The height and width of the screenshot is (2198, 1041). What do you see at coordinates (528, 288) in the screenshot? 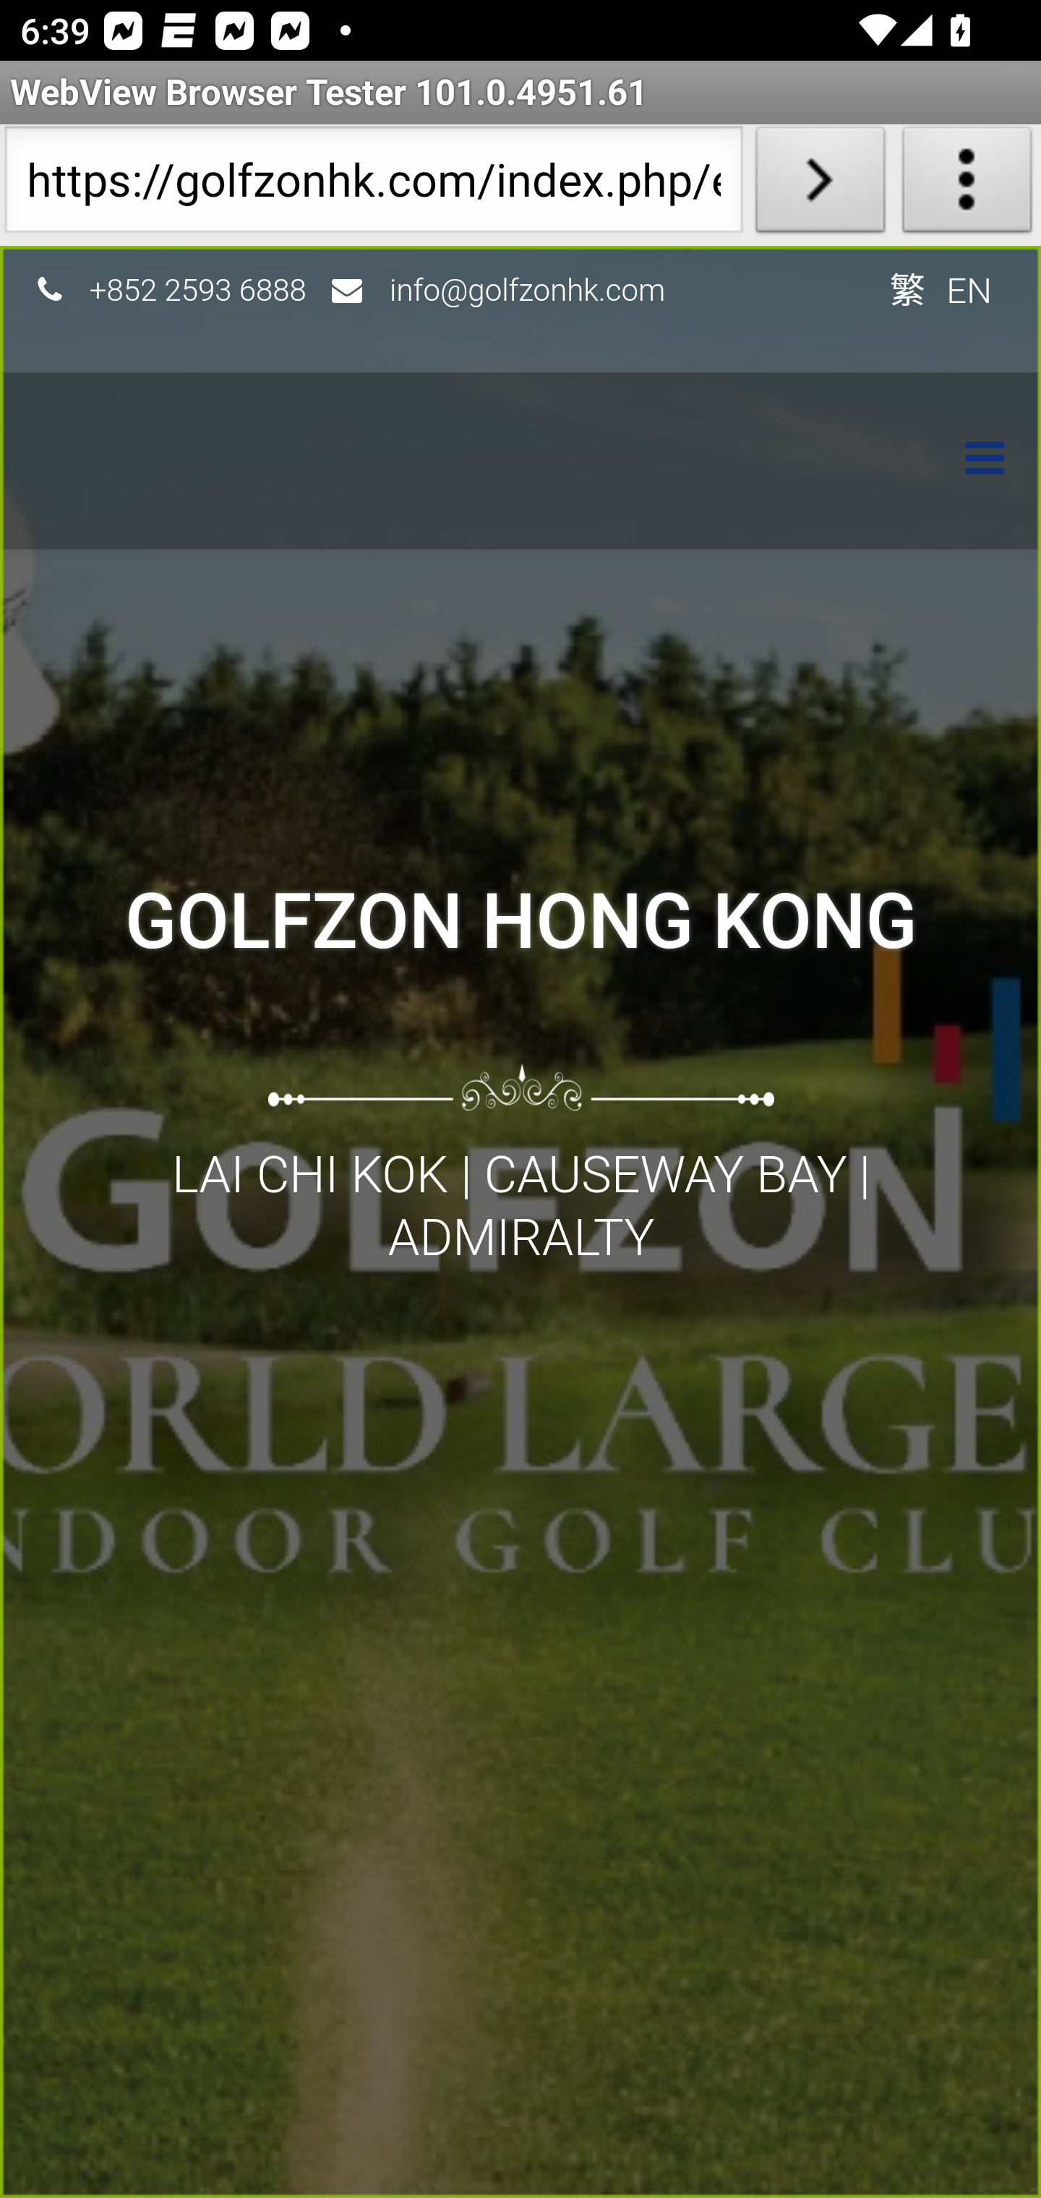
I see `info@golfzonhk.com` at bounding box center [528, 288].